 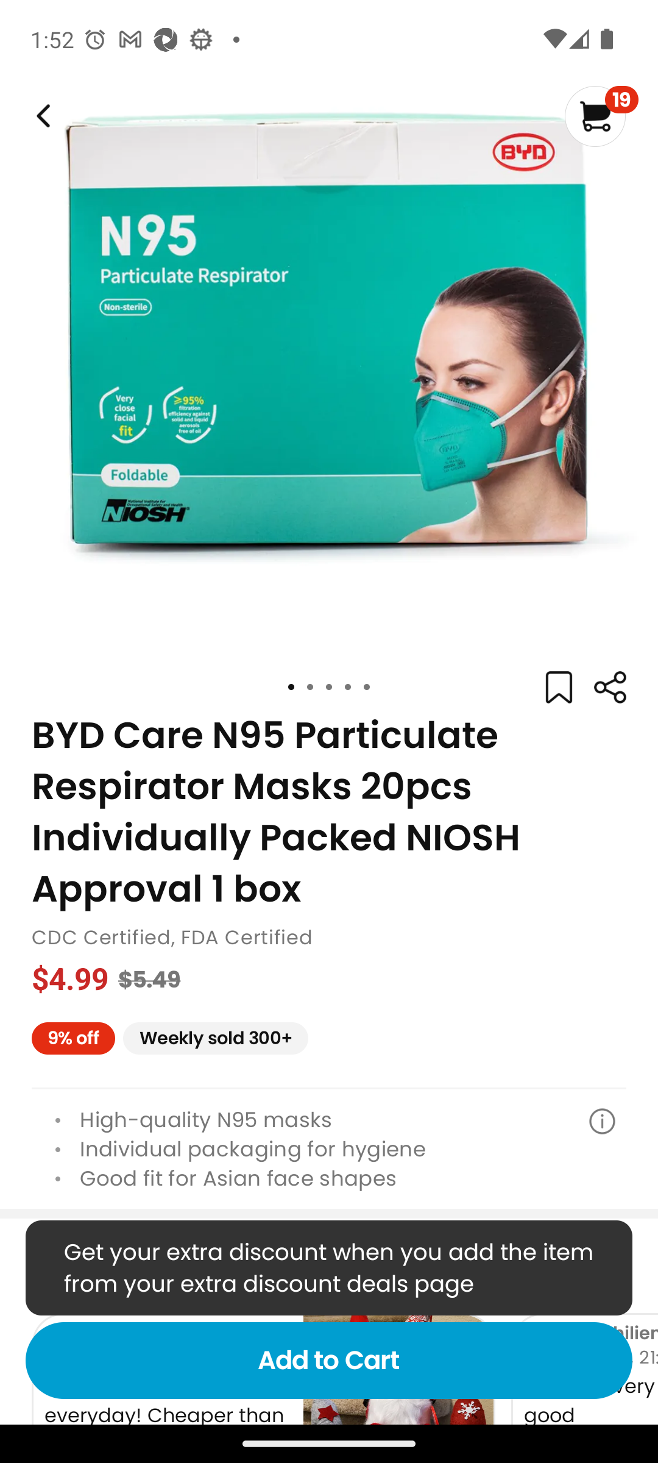 I want to click on Weee!, so click(x=609, y=688).